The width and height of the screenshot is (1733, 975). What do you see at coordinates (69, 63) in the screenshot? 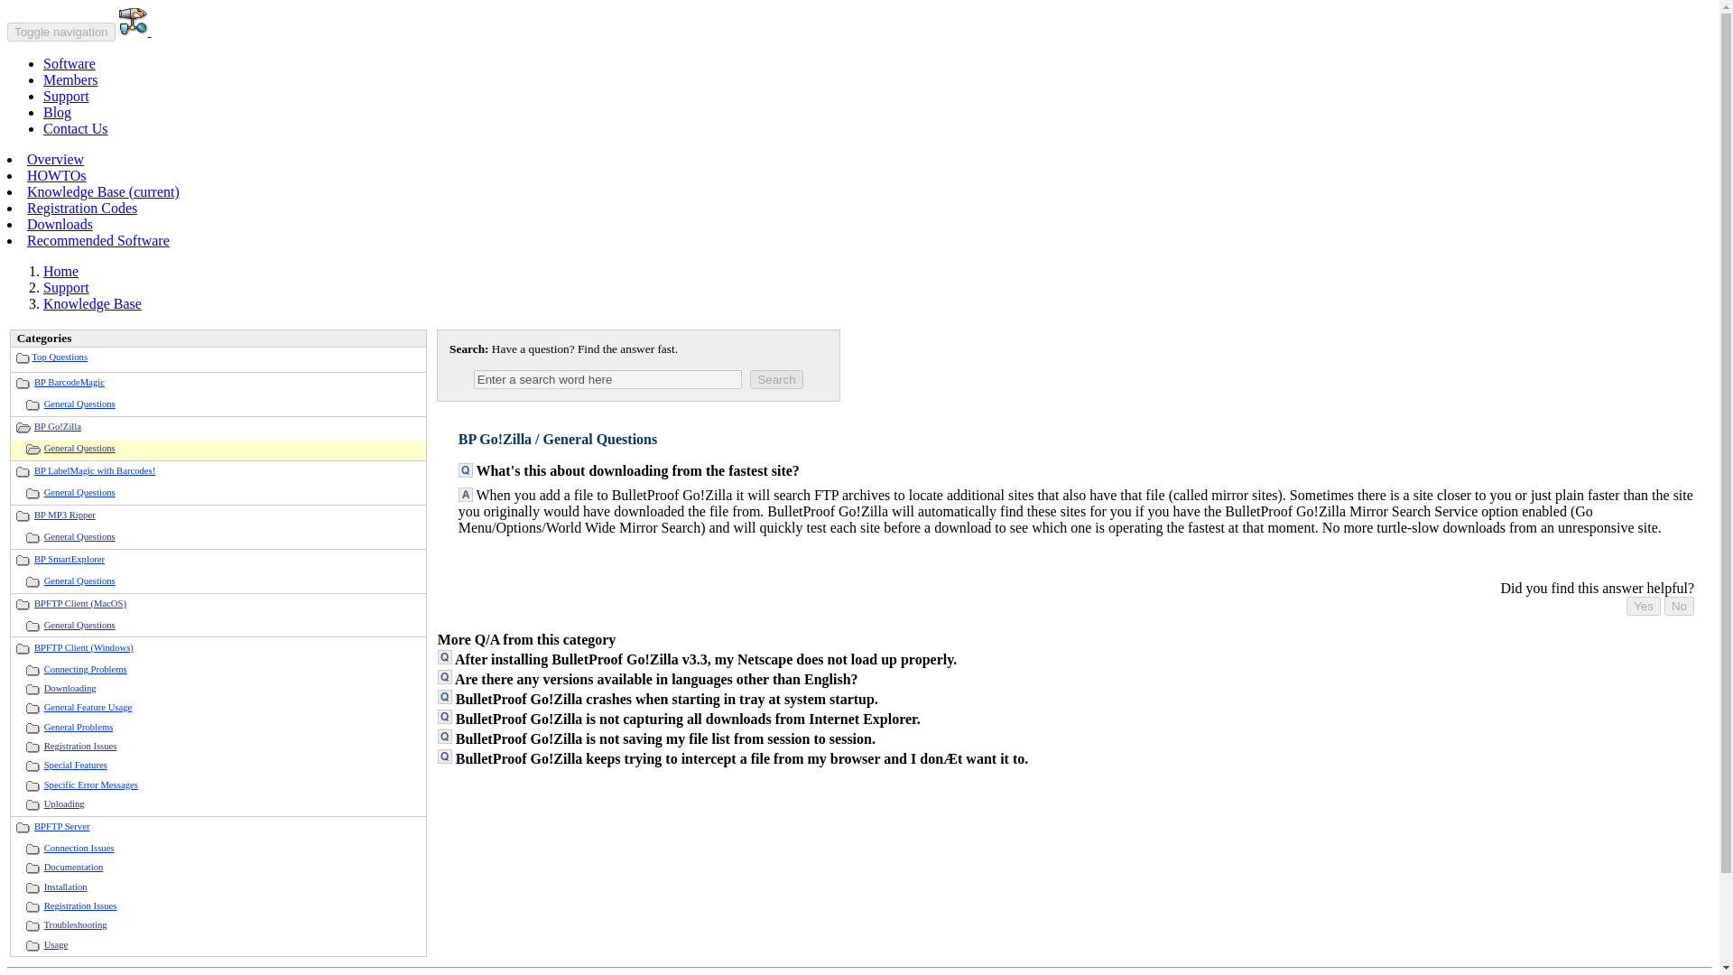
I see `Software` at bounding box center [69, 63].